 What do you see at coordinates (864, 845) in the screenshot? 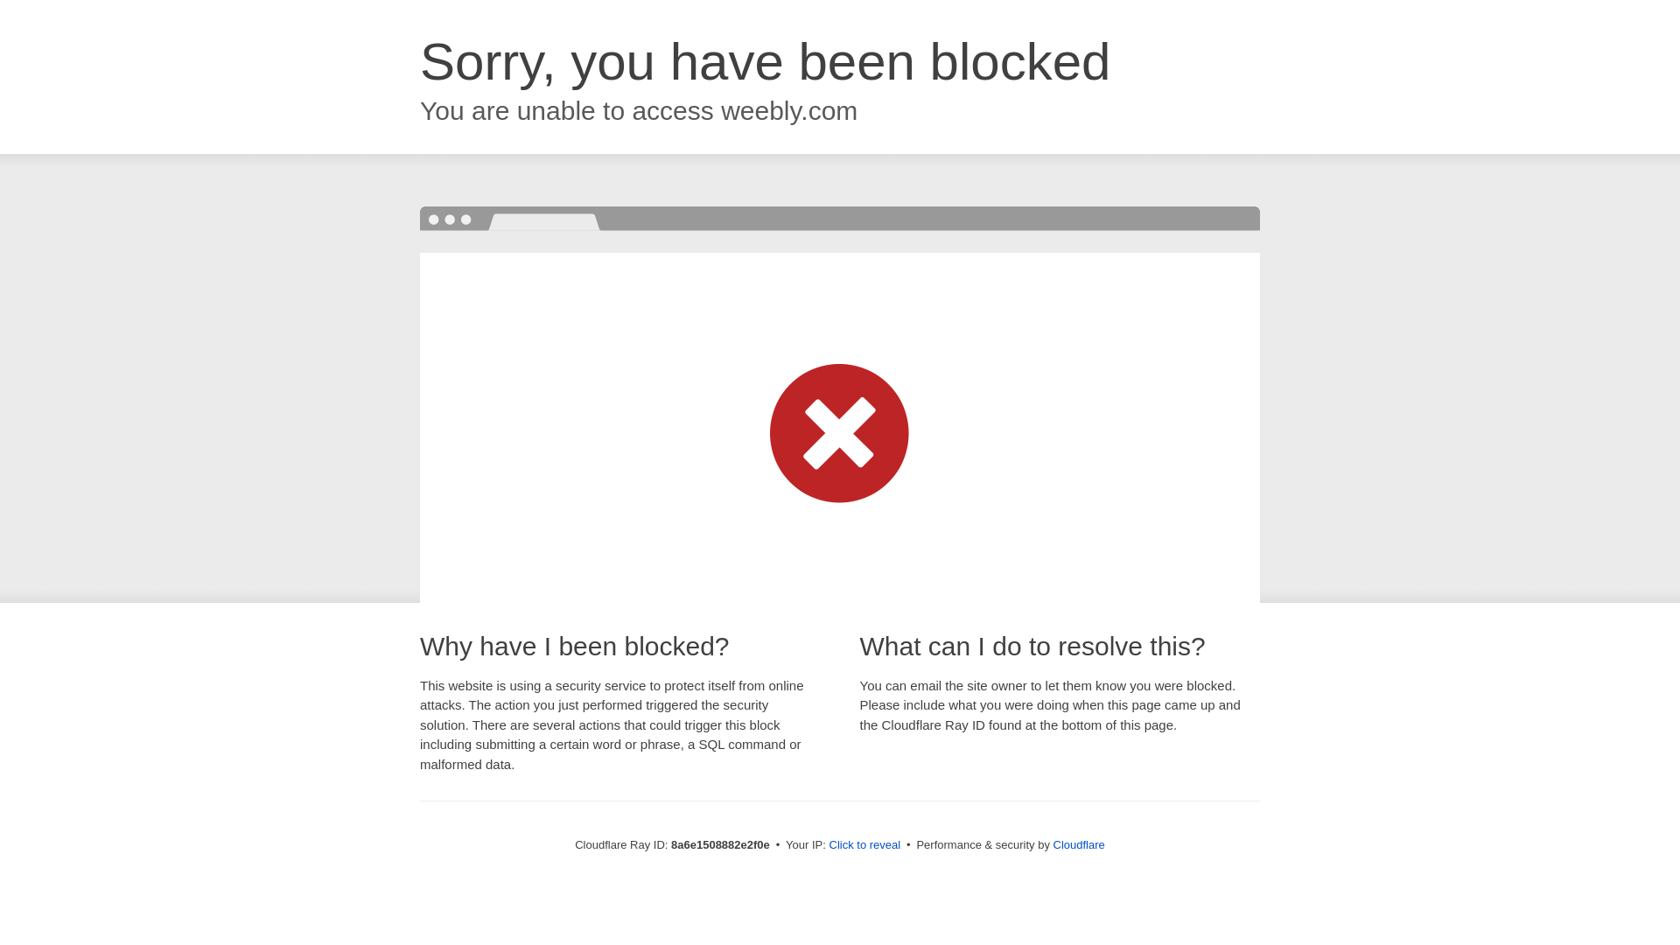
I see `Click to reveal` at bounding box center [864, 845].